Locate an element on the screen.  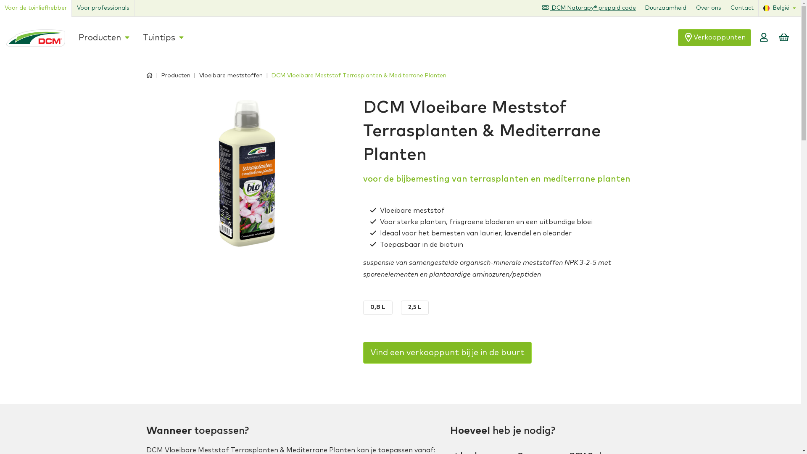
Vloeibare meststoffen is located at coordinates (224, 75).